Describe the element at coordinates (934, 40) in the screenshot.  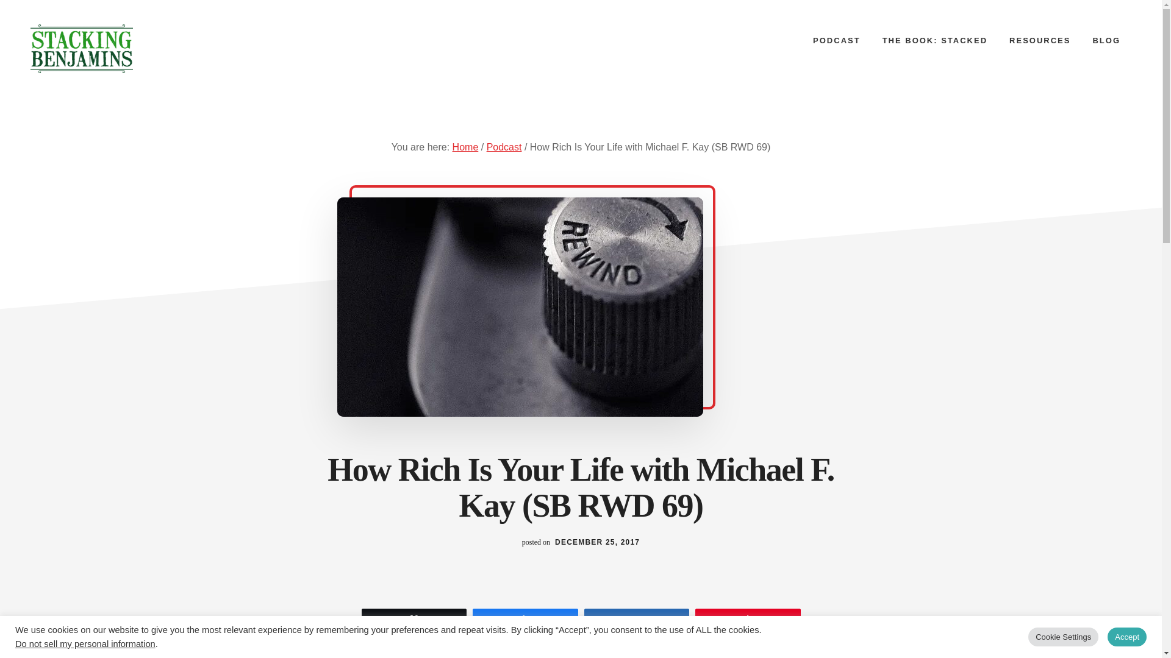
I see `THE BOOK: STACKED` at that location.